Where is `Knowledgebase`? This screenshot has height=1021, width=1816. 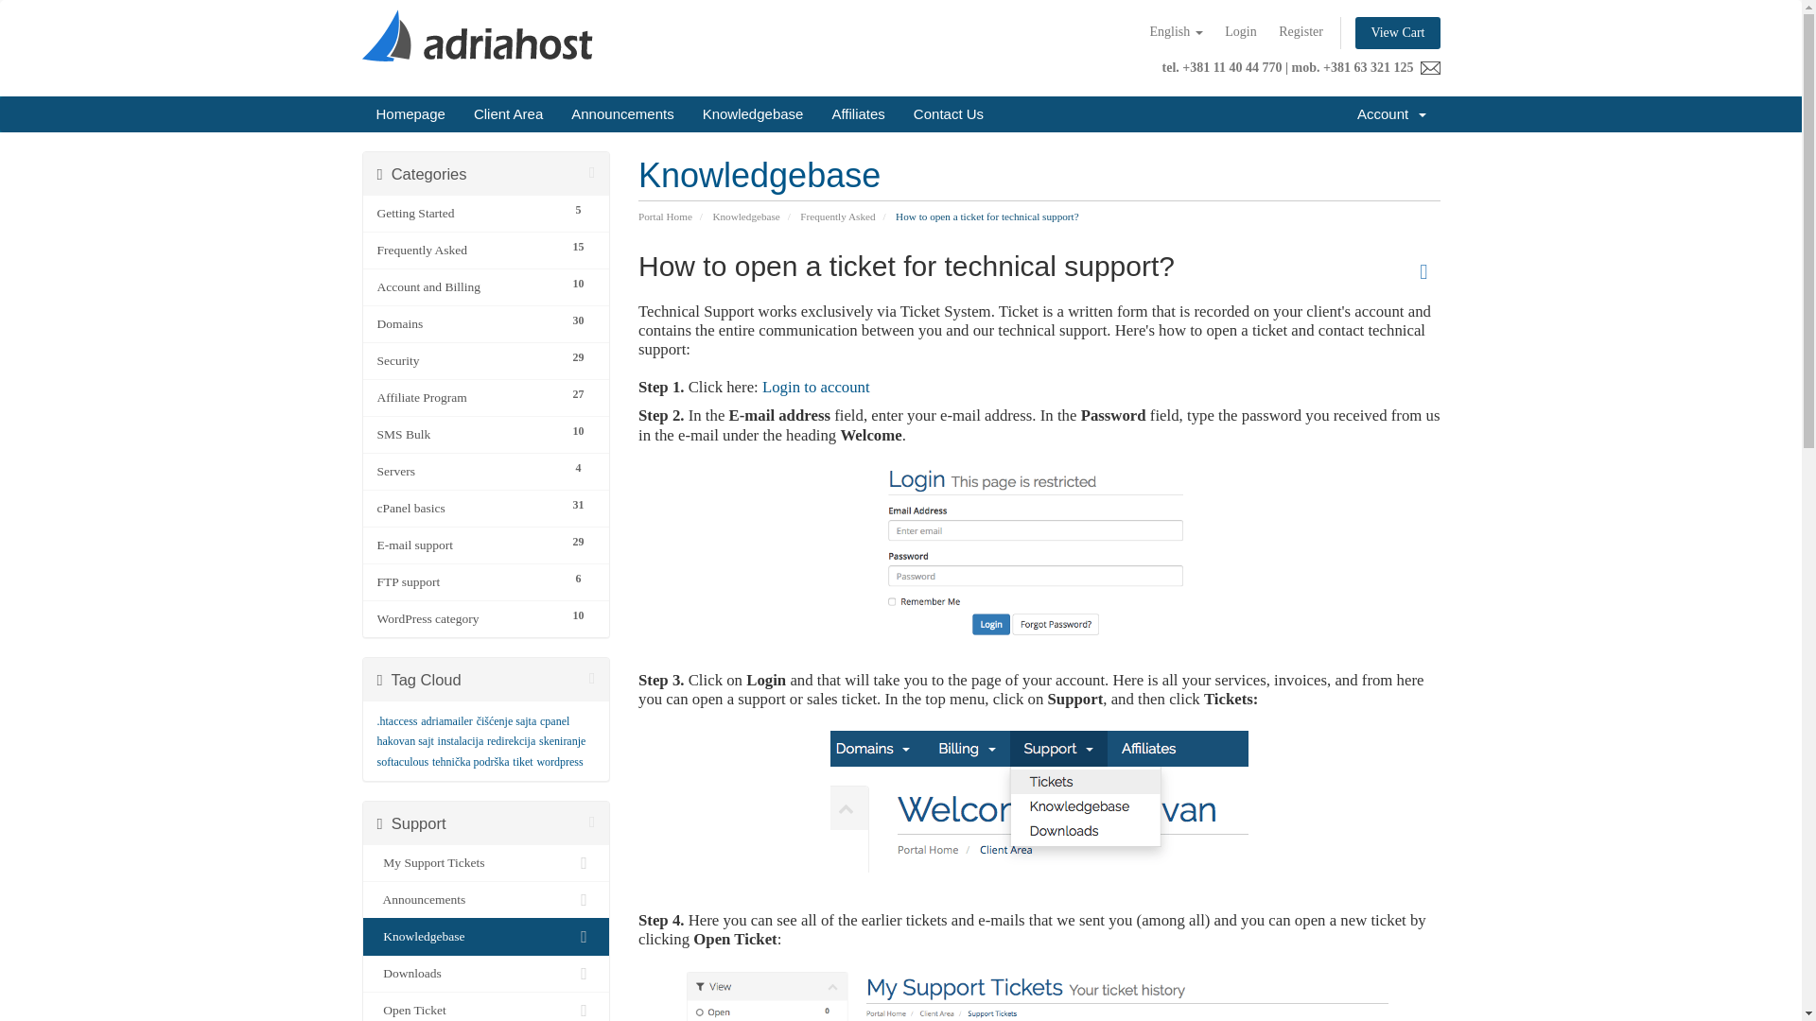
Knowledgebase is located at coordinates (1177, 32).